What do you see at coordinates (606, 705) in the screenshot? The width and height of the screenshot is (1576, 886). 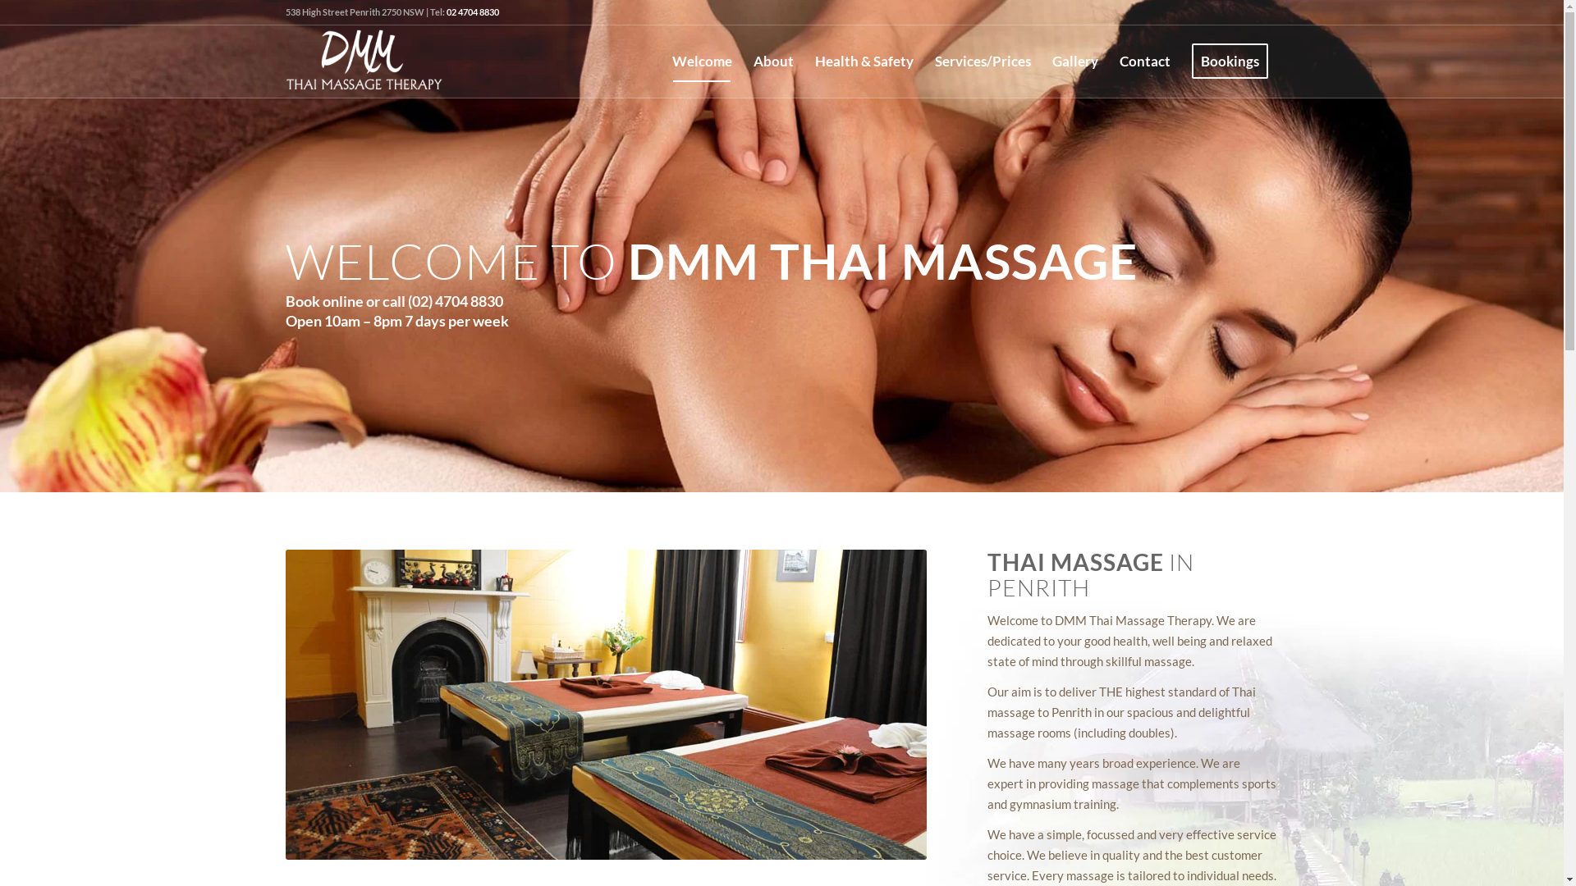 I see `inside-dmm-thai-massage` at bounding box center [606, 705].